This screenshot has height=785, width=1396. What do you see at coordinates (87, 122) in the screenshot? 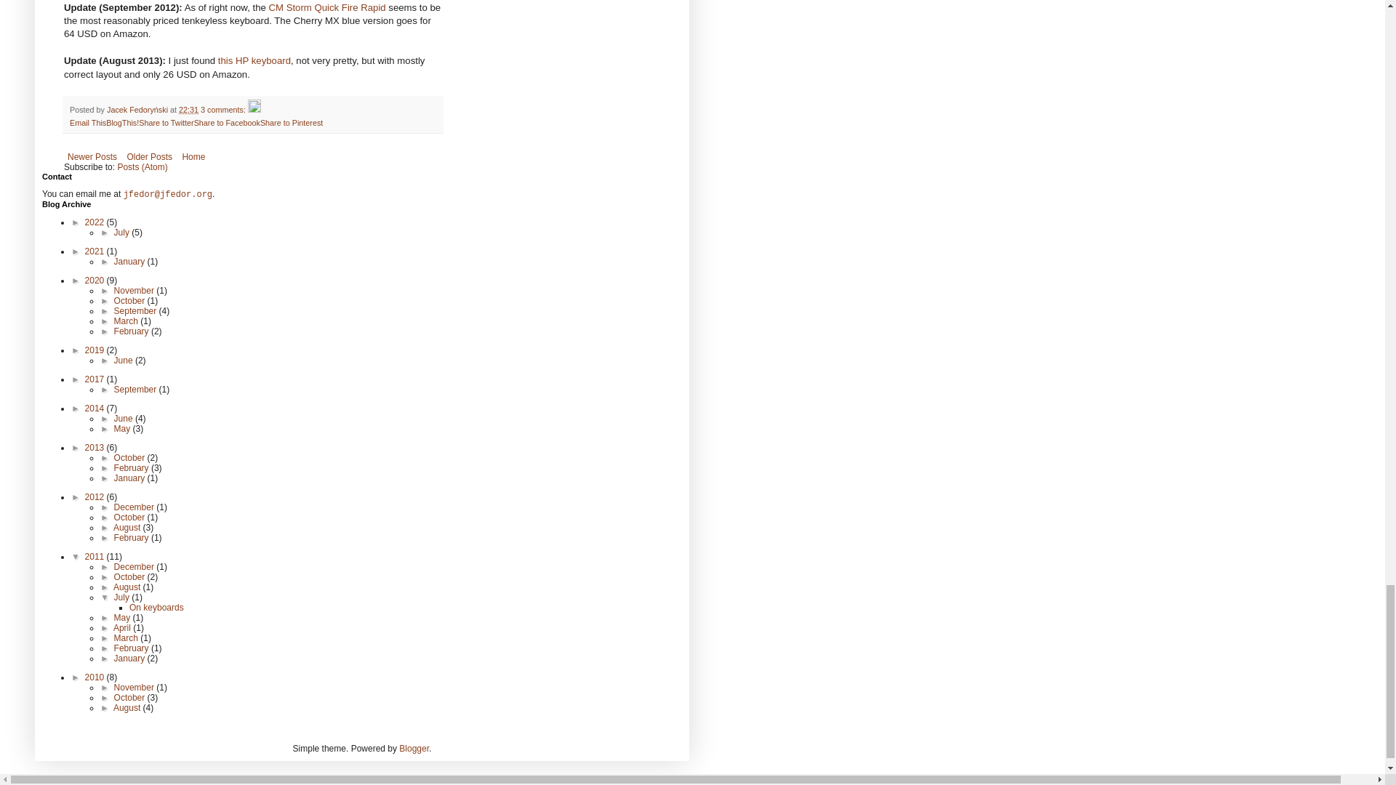
I see `Email This` at bounding box center [87, 122].